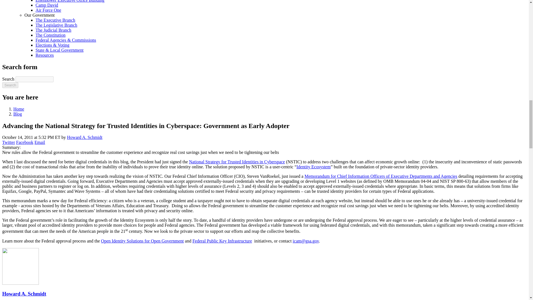 This screenshot has height=300, width=533. What do you see at coordinates (8, 142) in the screenshot?
I see `Twitter` at bounding box center [8, 142].